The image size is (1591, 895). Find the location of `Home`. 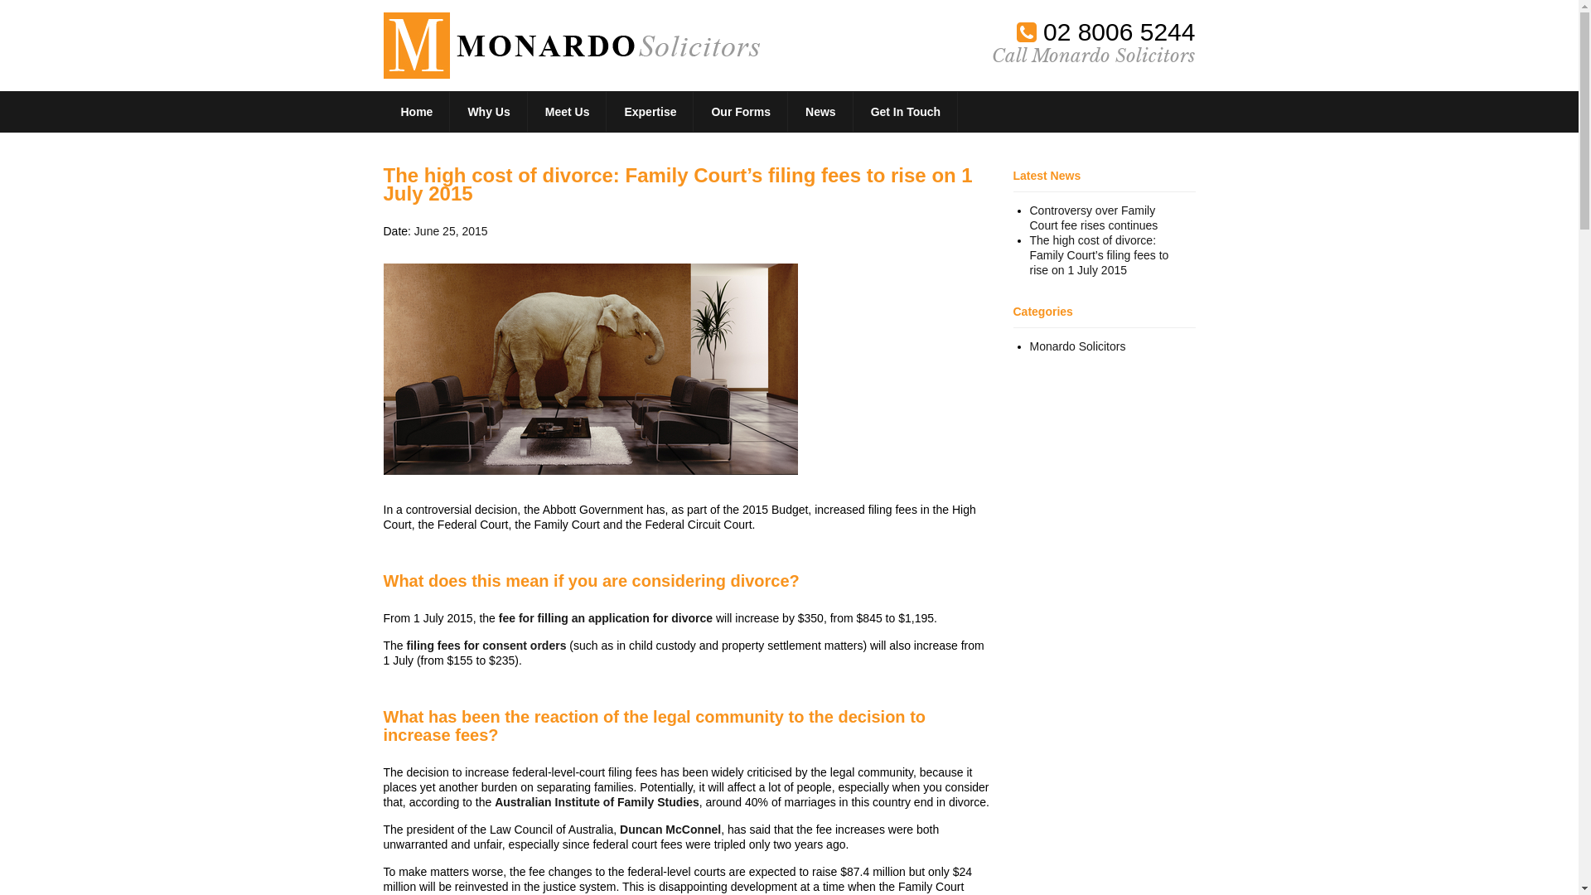

Home is located at coordinates (418, 112).